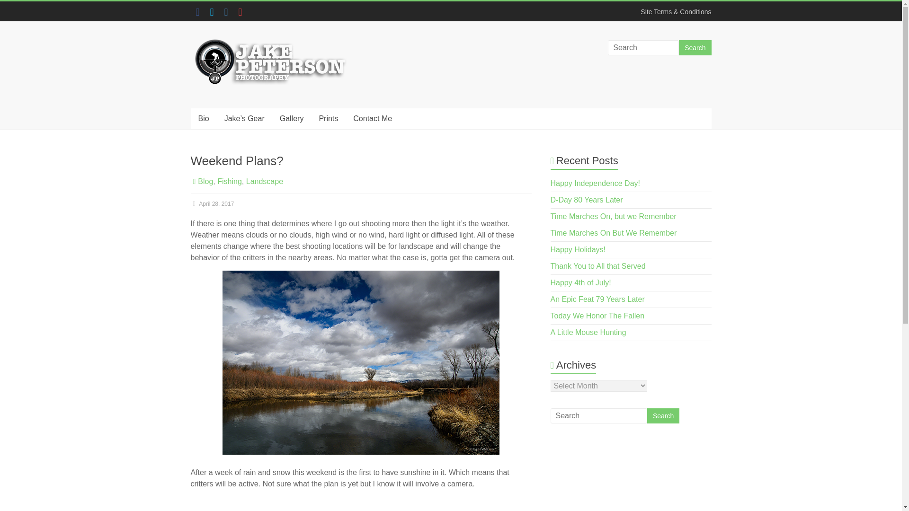  Describe the element at coordinates (579, 249) in the screenshot. I see `Happy Holidays!` at that location.